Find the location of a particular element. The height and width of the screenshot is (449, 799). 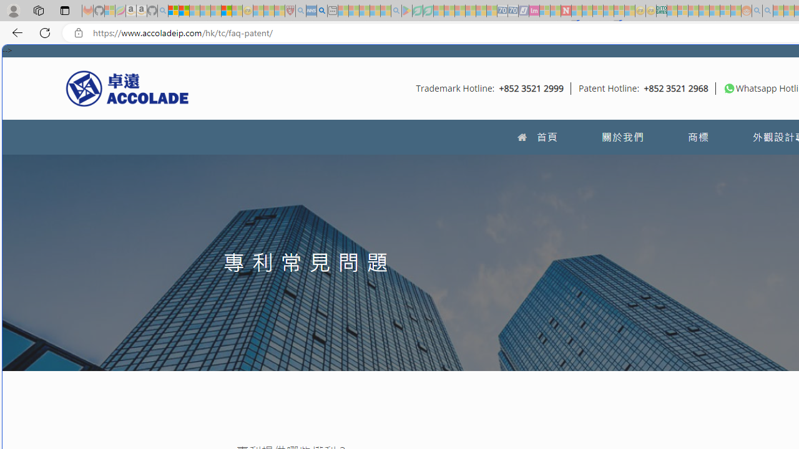

Trusted Community Engagement and Contributions | Guidelines is located at coordinates (577, 11).